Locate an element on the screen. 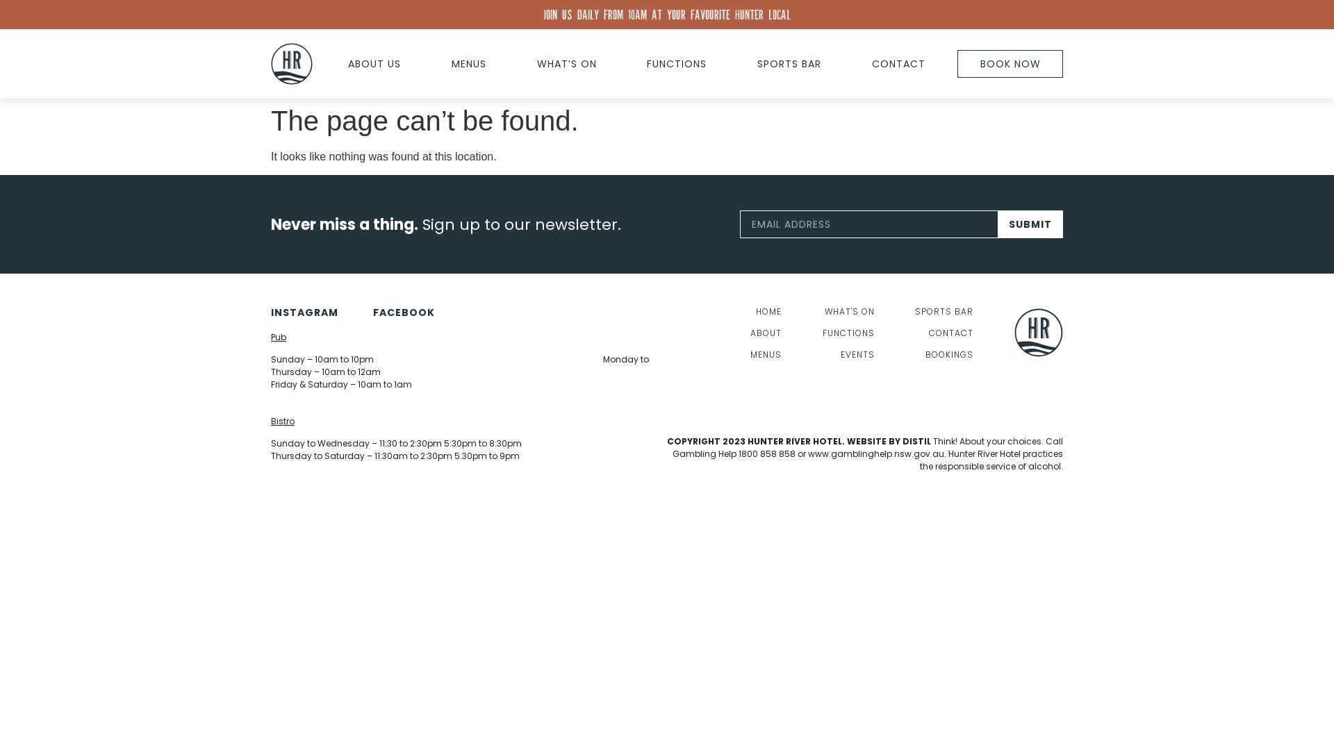  SPORTS BAR is located at coordinates (944, 312).